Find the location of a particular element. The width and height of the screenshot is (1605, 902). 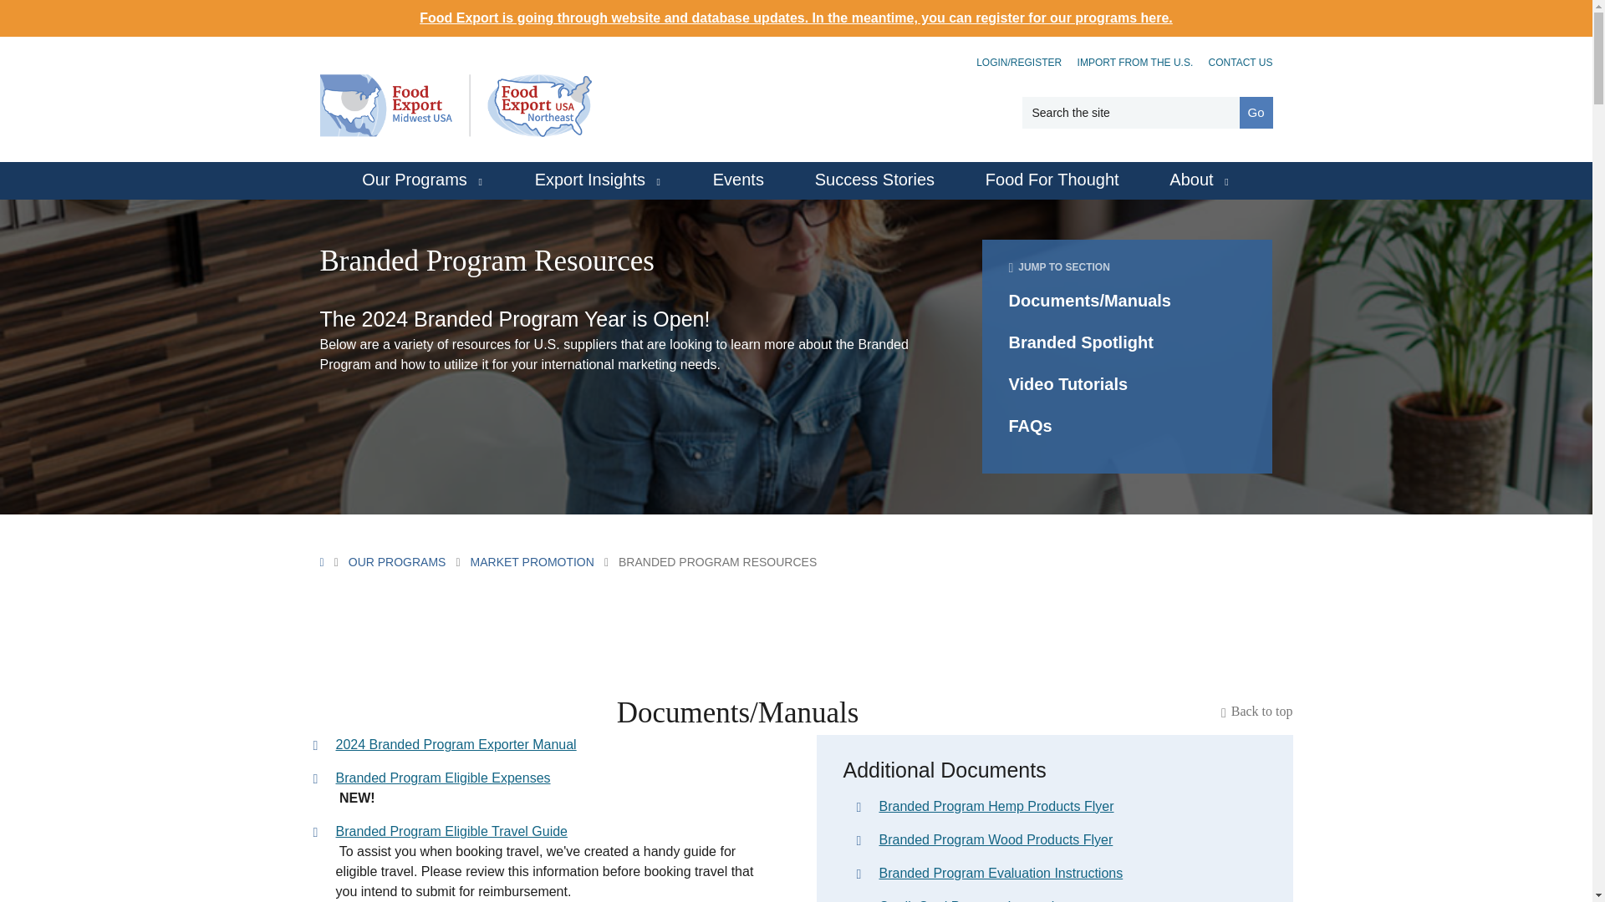

CONTACT US is located at coordinates (1241, 63).